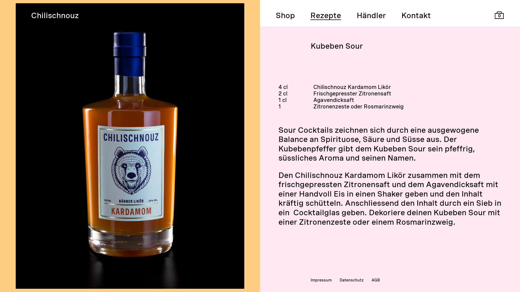 The height and width of the screenshot is (292, 520). Describe the element at coordinates (326, 16) in the screenshot. I see `Rezepte` at that location.